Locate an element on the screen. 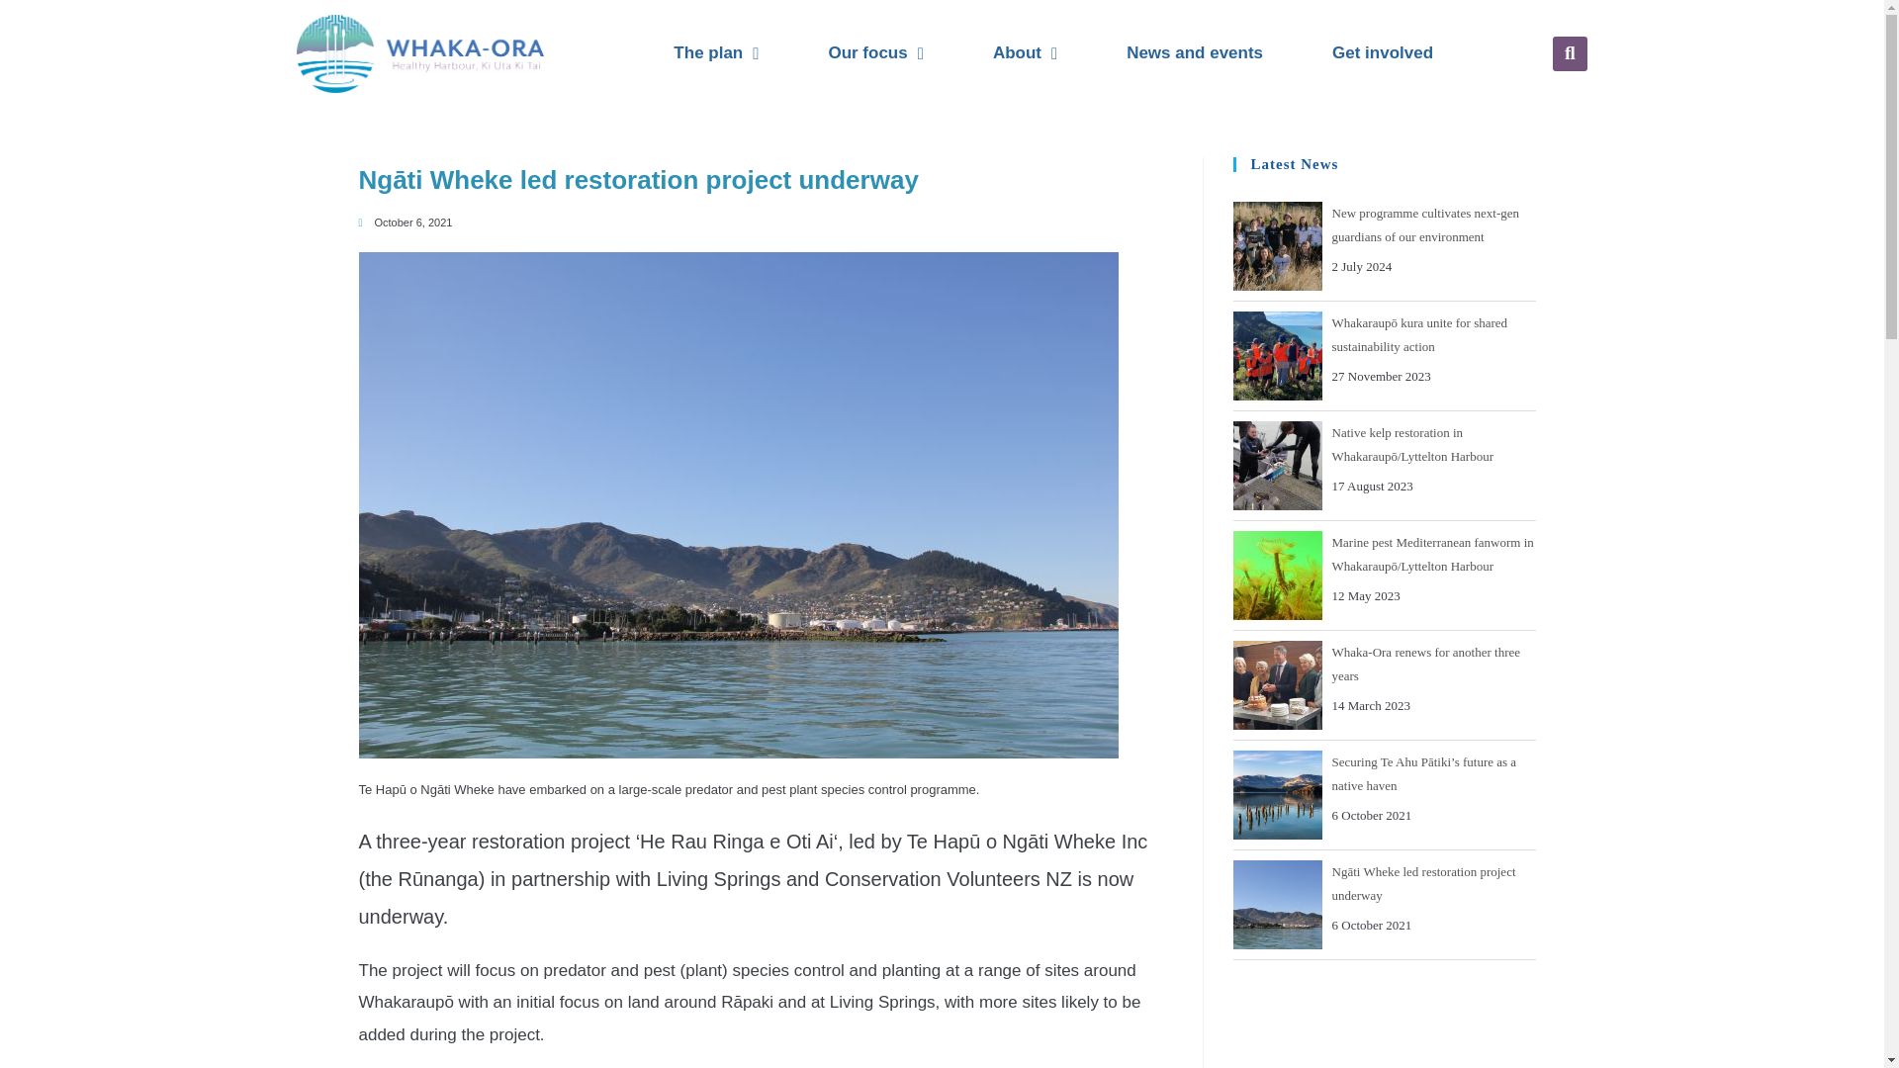 The image size is (1899, 1068). Whaka-Ora renews for another three years is located at coordinates (1277, 684).